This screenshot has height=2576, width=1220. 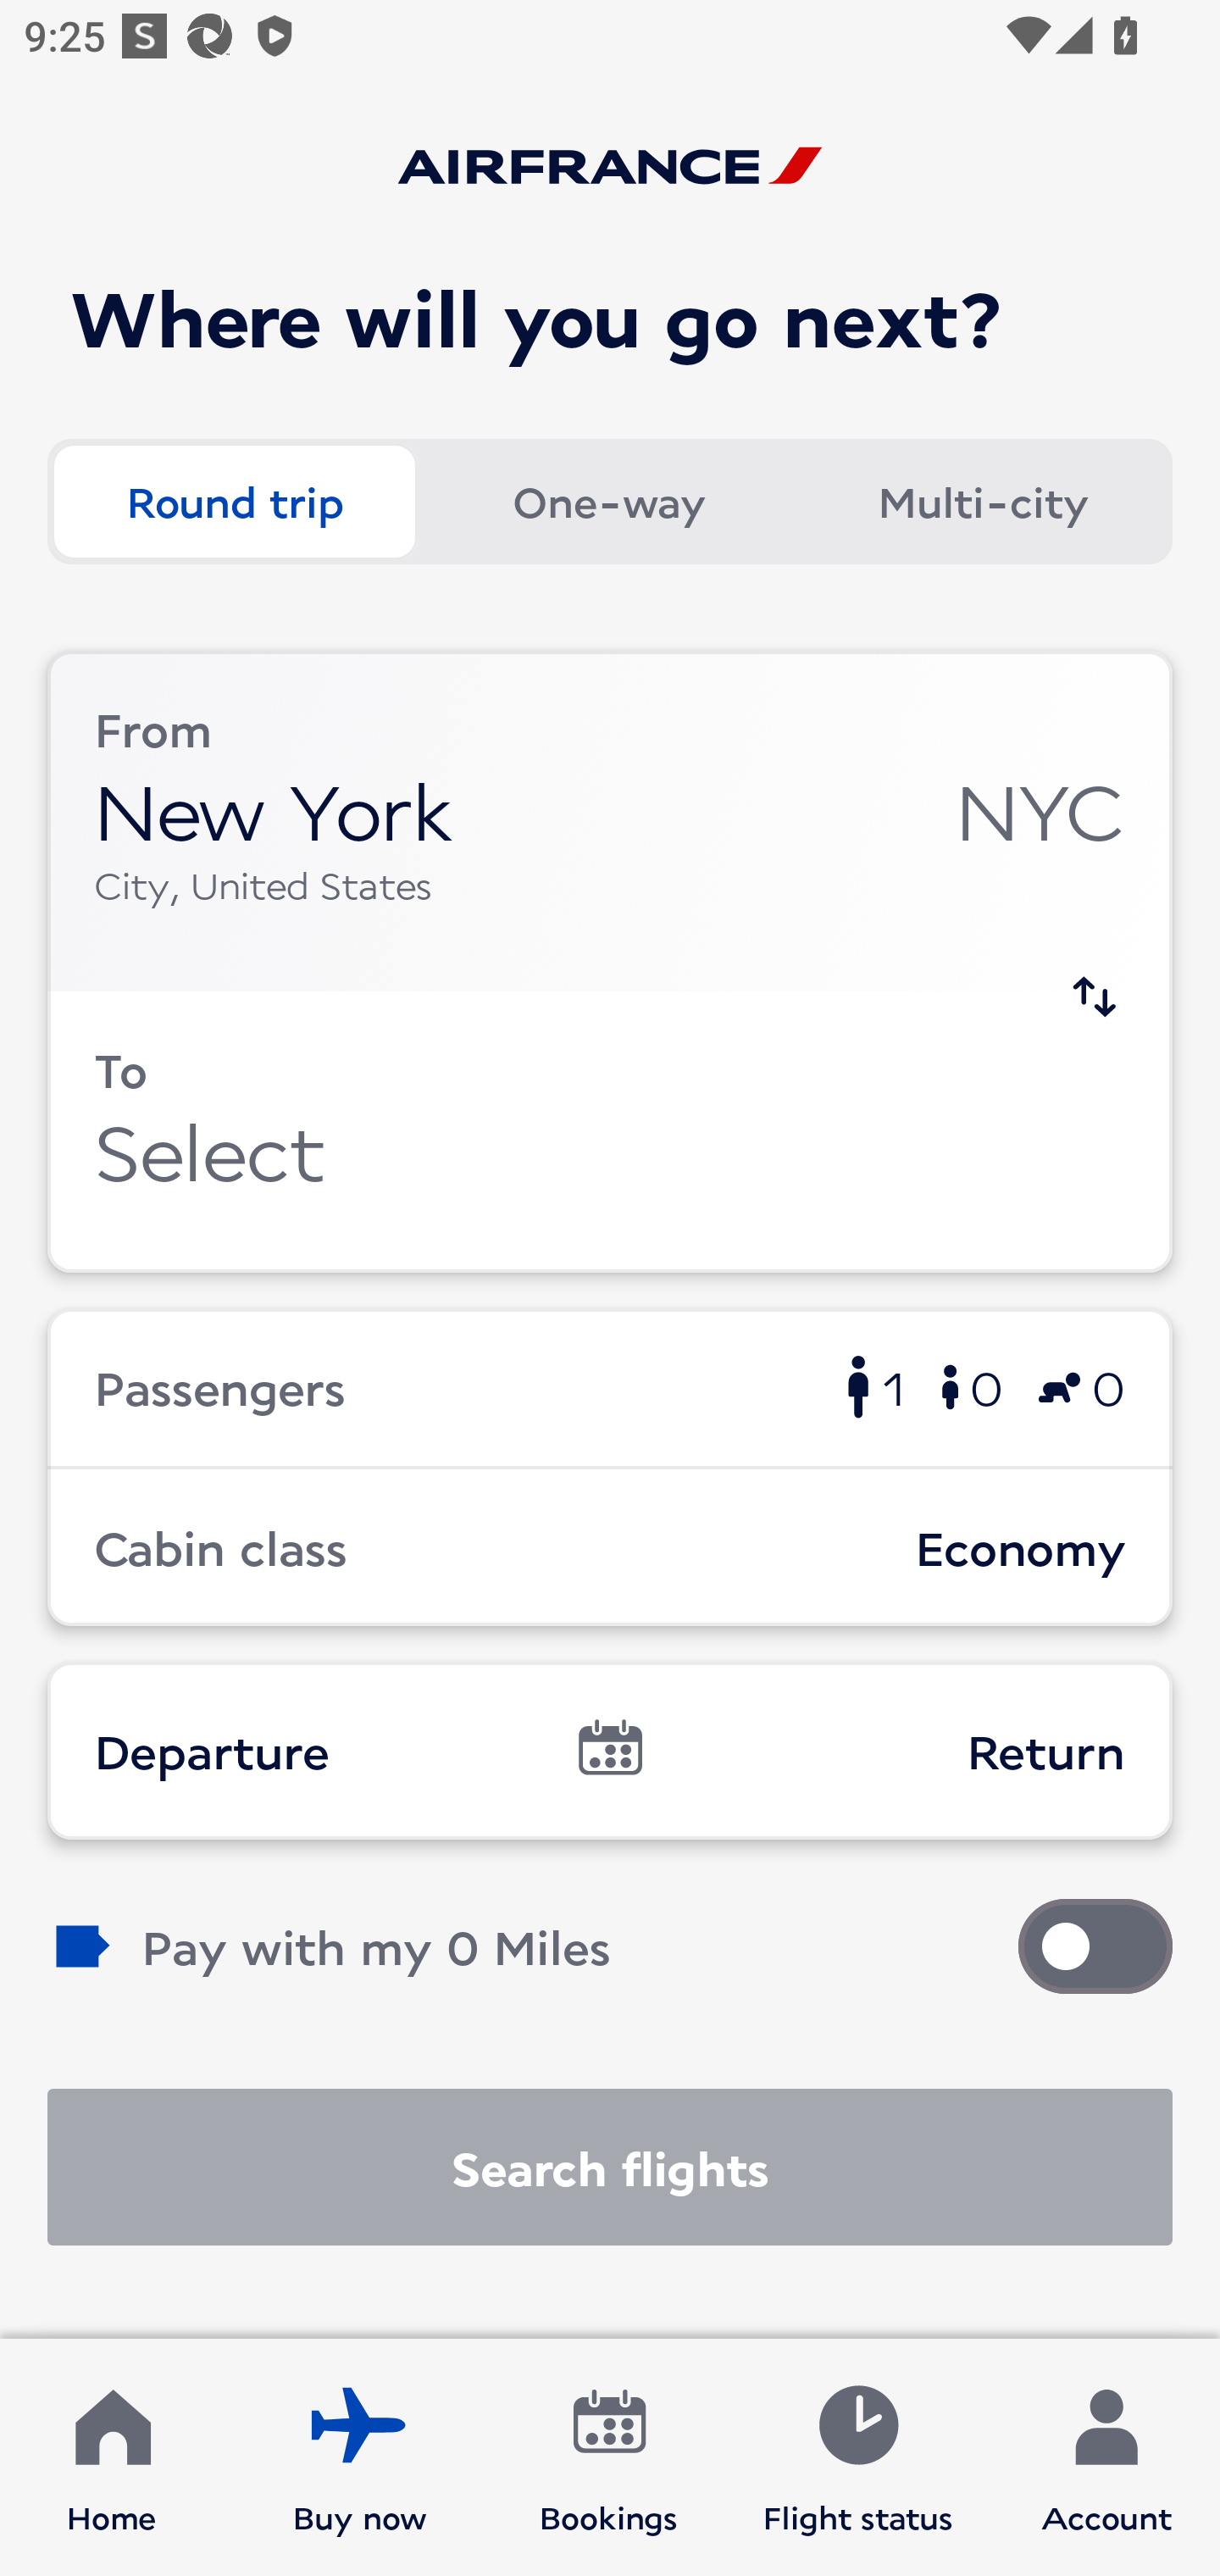 I want to click on Bookings, so click(x=609, y=2457).